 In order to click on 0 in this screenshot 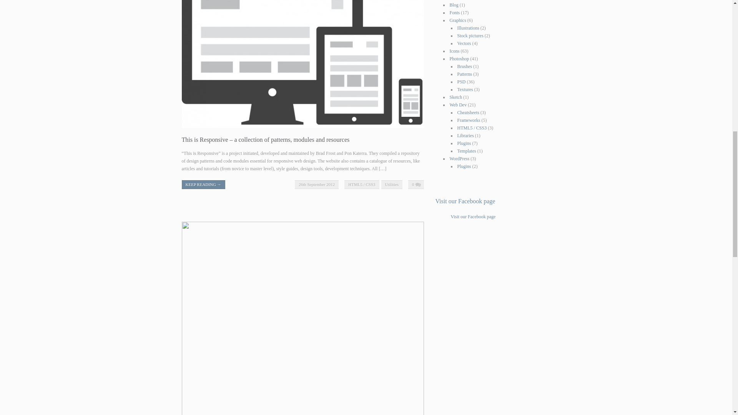, I will do `click(416, 184)`.